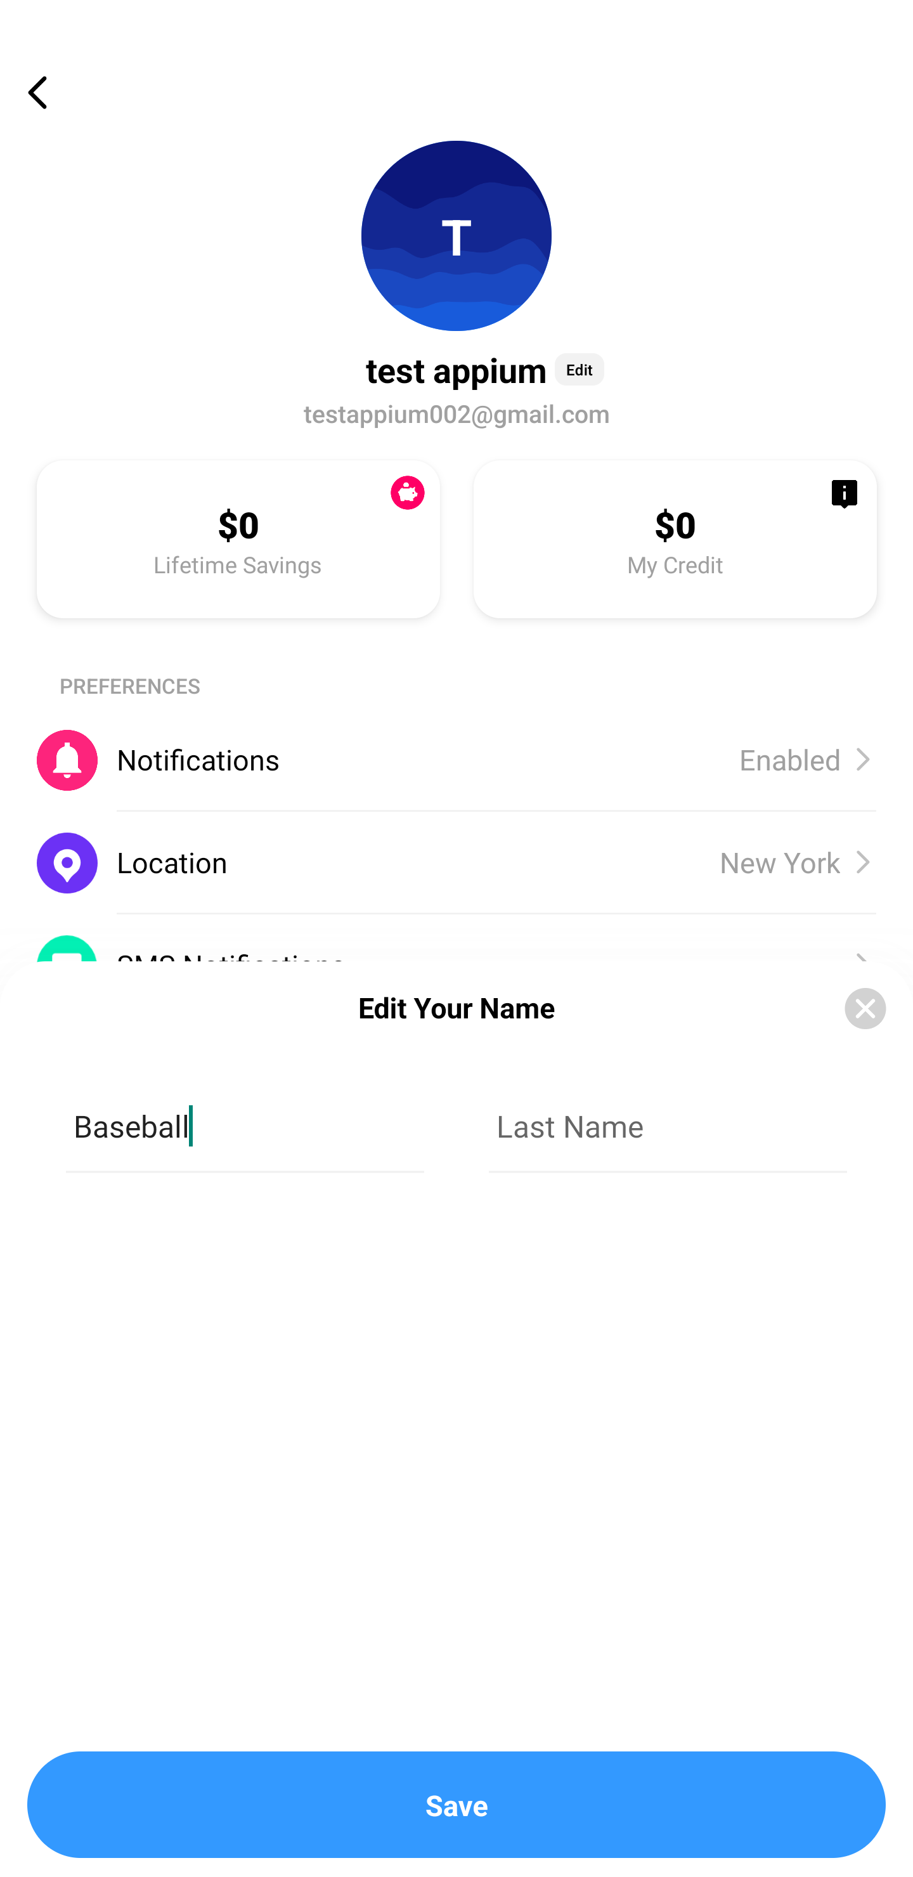  I want to click on Last Name, so click(668, 1126).